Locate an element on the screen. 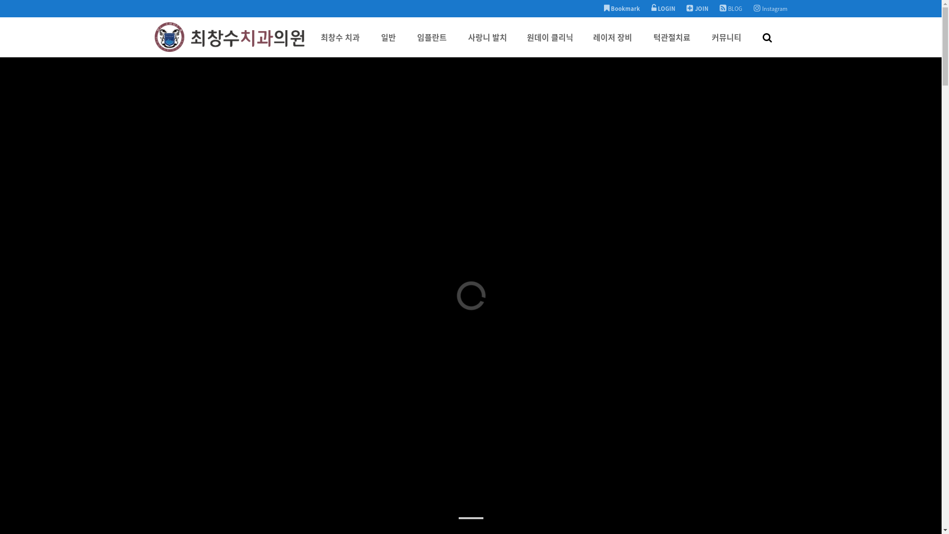  Bookmark is located at coordinates (622, 9).